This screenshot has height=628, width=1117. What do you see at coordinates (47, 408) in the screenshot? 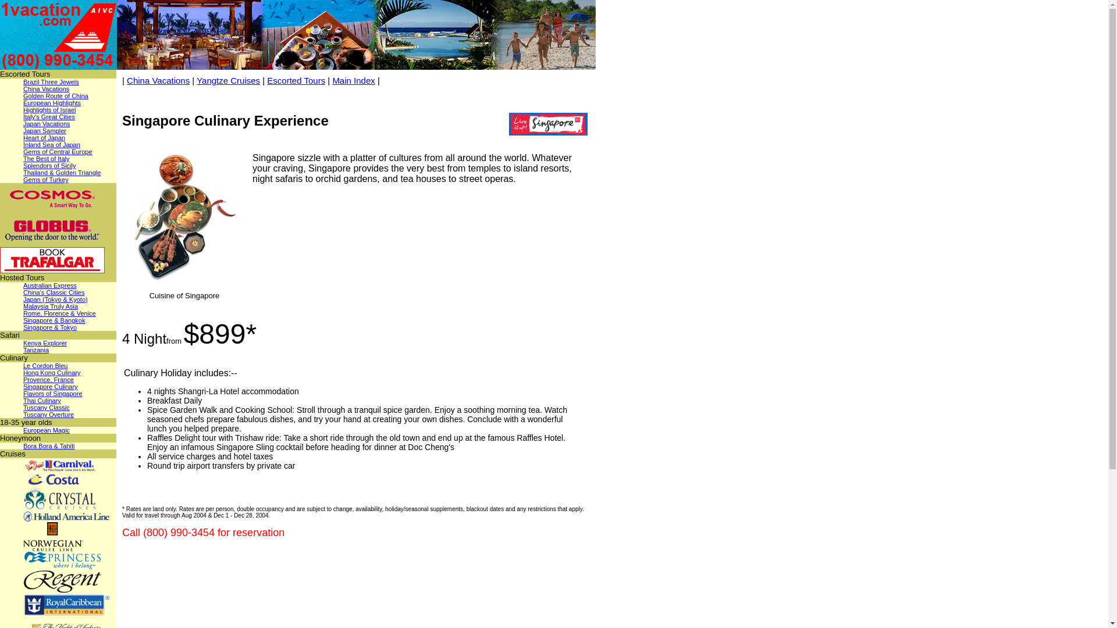
I see `Tuscany Classic` at bounding box center [47, 408].